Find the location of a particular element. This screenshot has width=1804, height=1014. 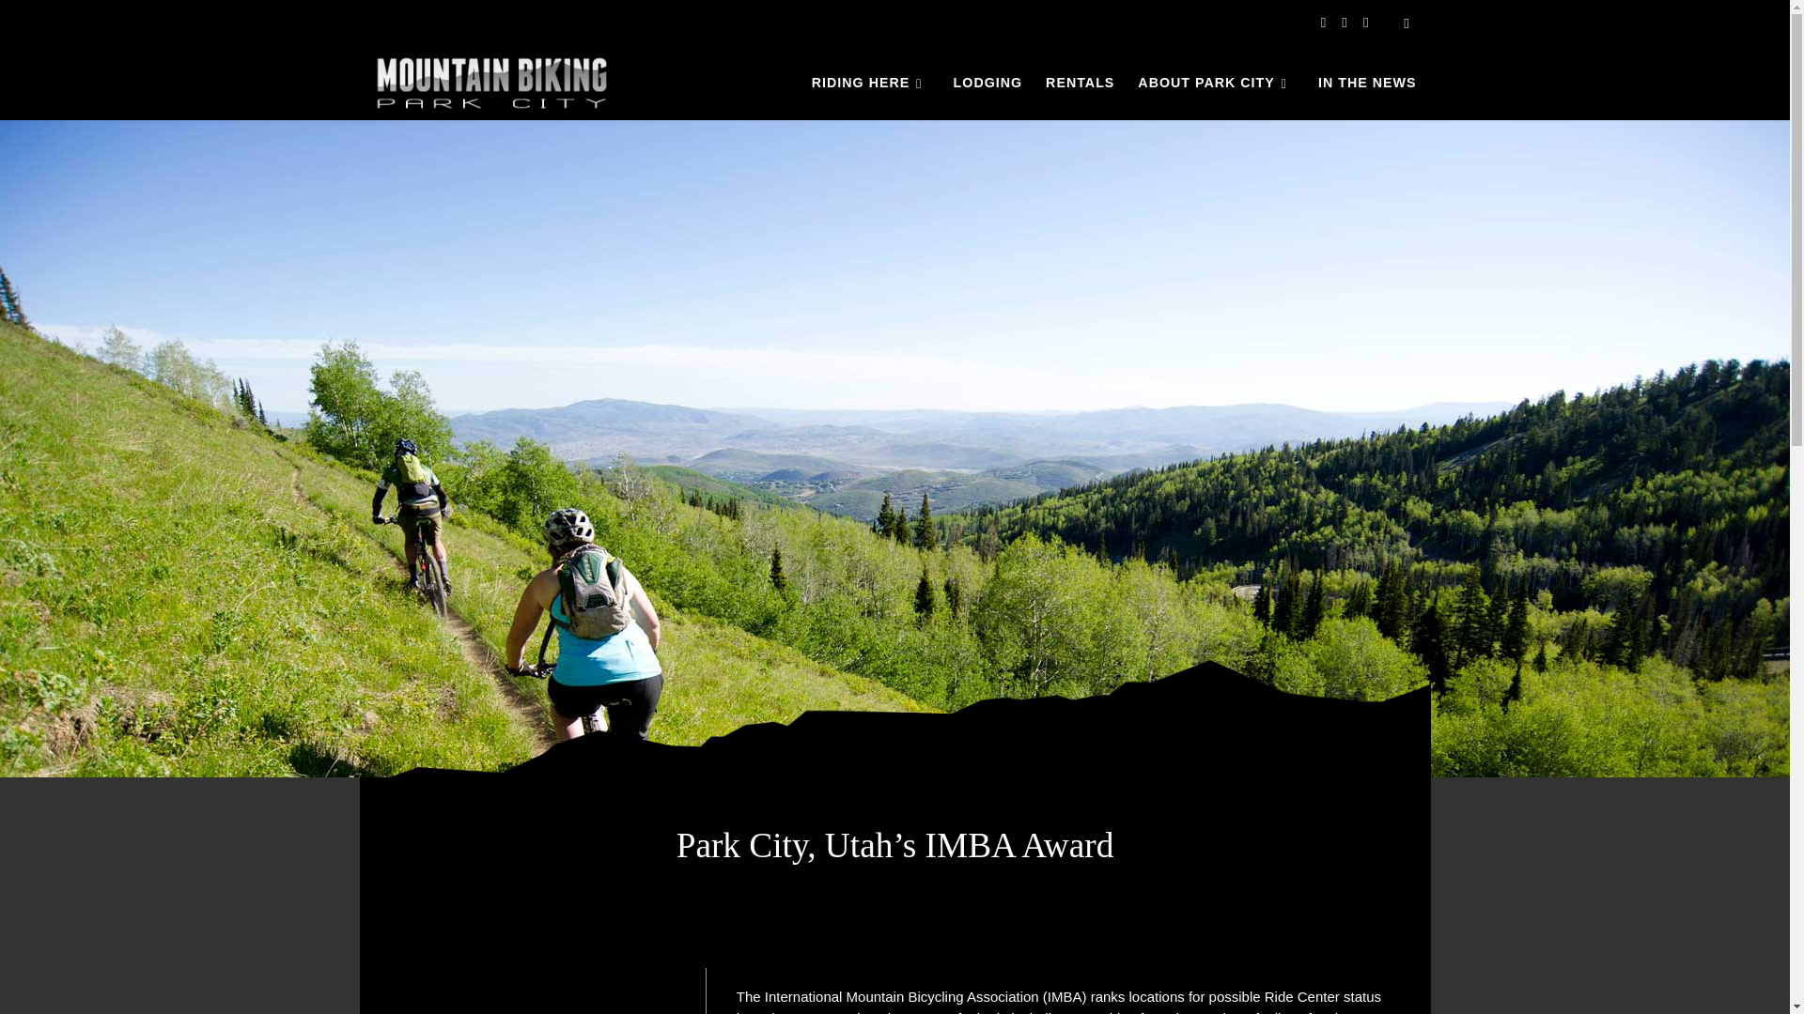

IN THE NEWS is located at coordinates (1368, 83).